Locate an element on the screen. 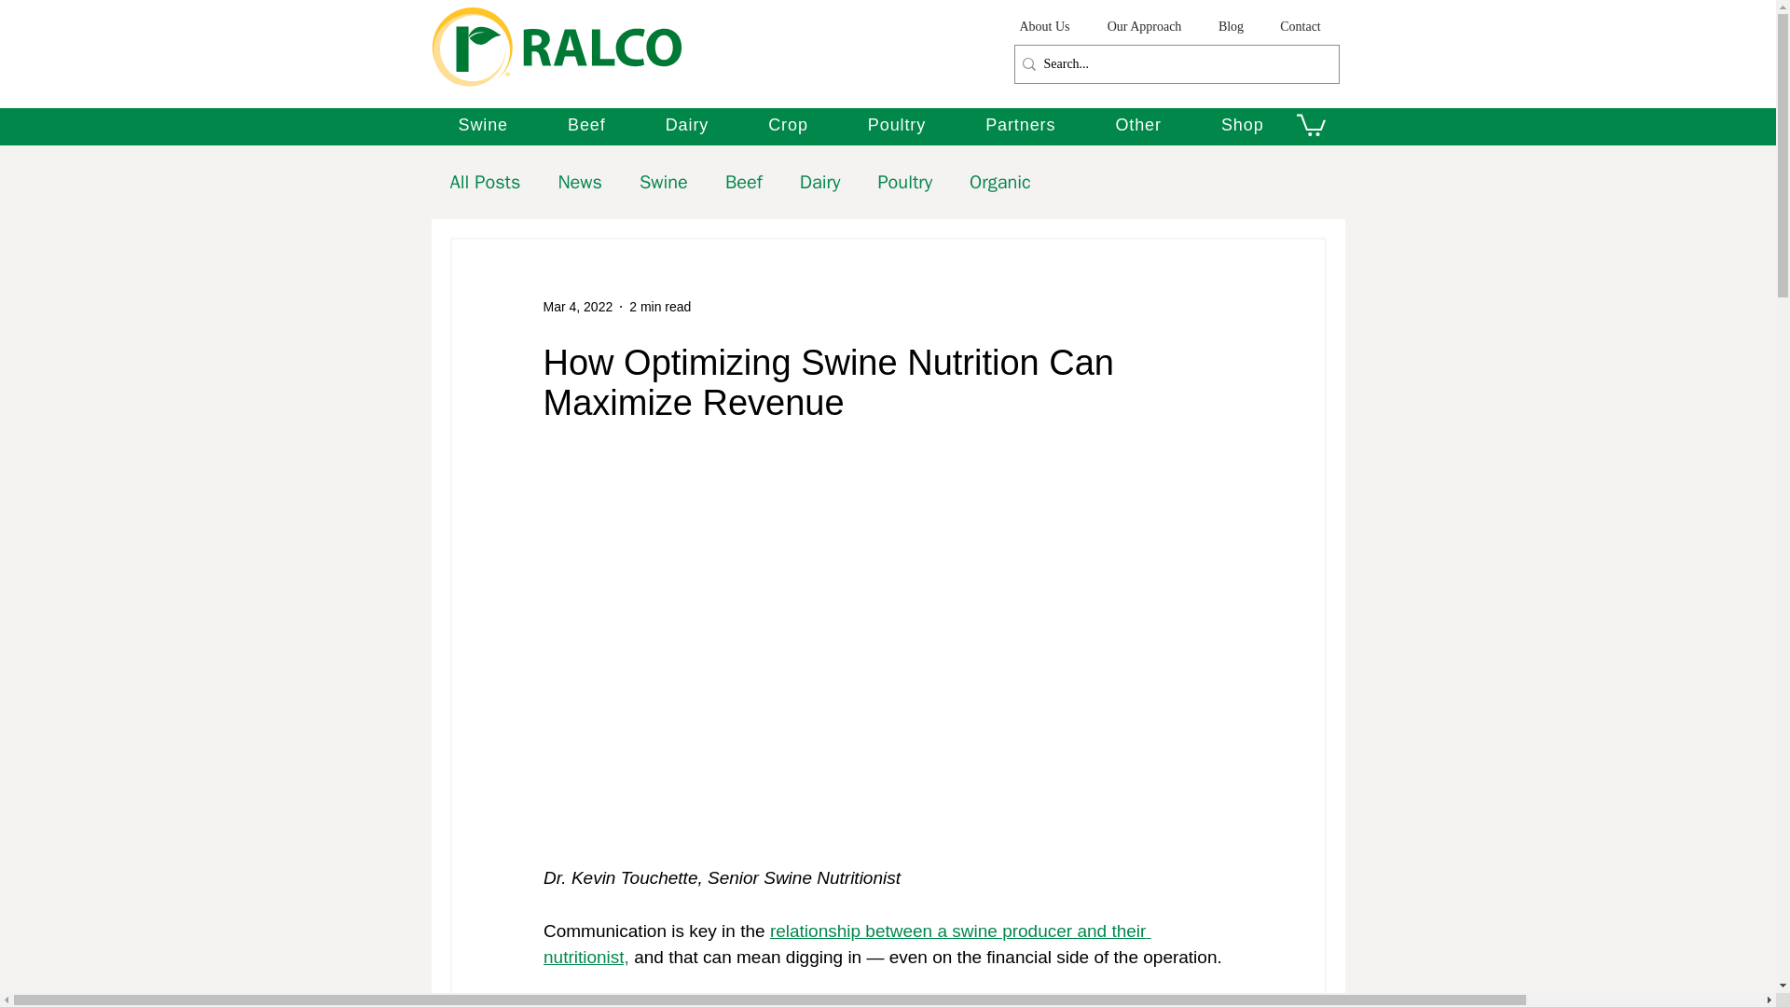  Blog is located at coordinates (1231, 26).